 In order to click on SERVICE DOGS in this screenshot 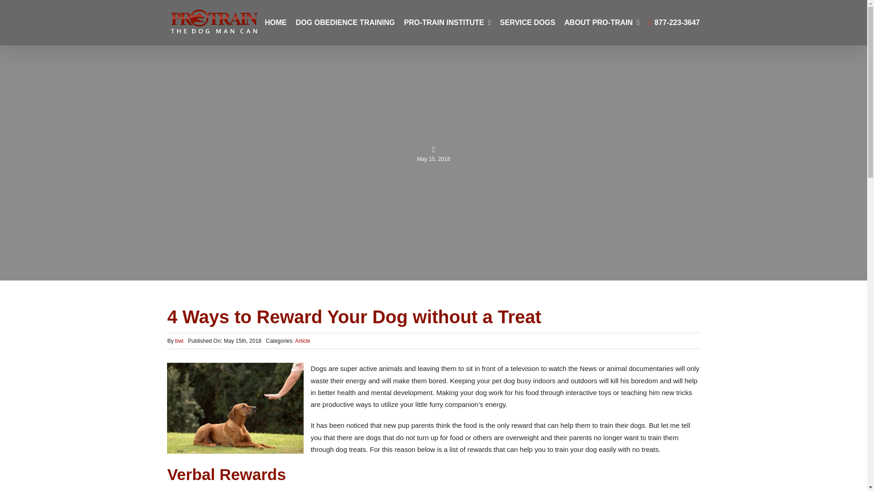, I will do `click(527, 23)`.